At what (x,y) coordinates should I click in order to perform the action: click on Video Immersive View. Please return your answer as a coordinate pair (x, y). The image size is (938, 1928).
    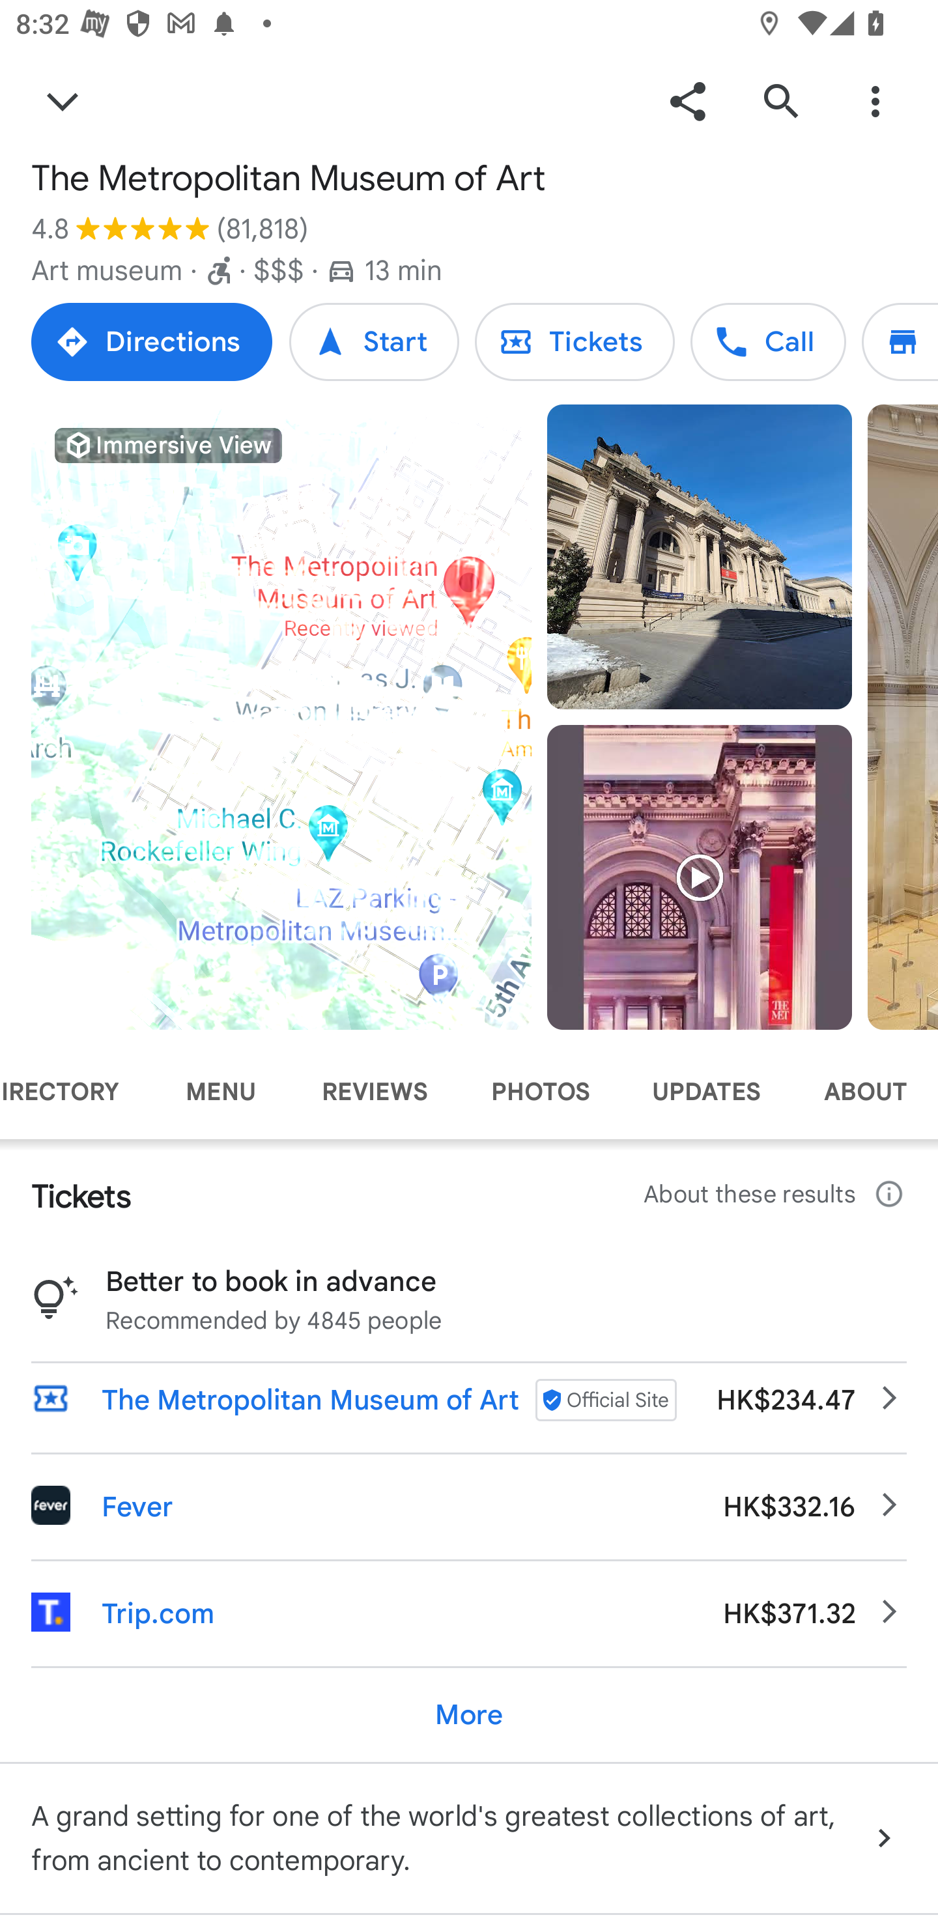
    Looking at the image, I should click on (281, 716).